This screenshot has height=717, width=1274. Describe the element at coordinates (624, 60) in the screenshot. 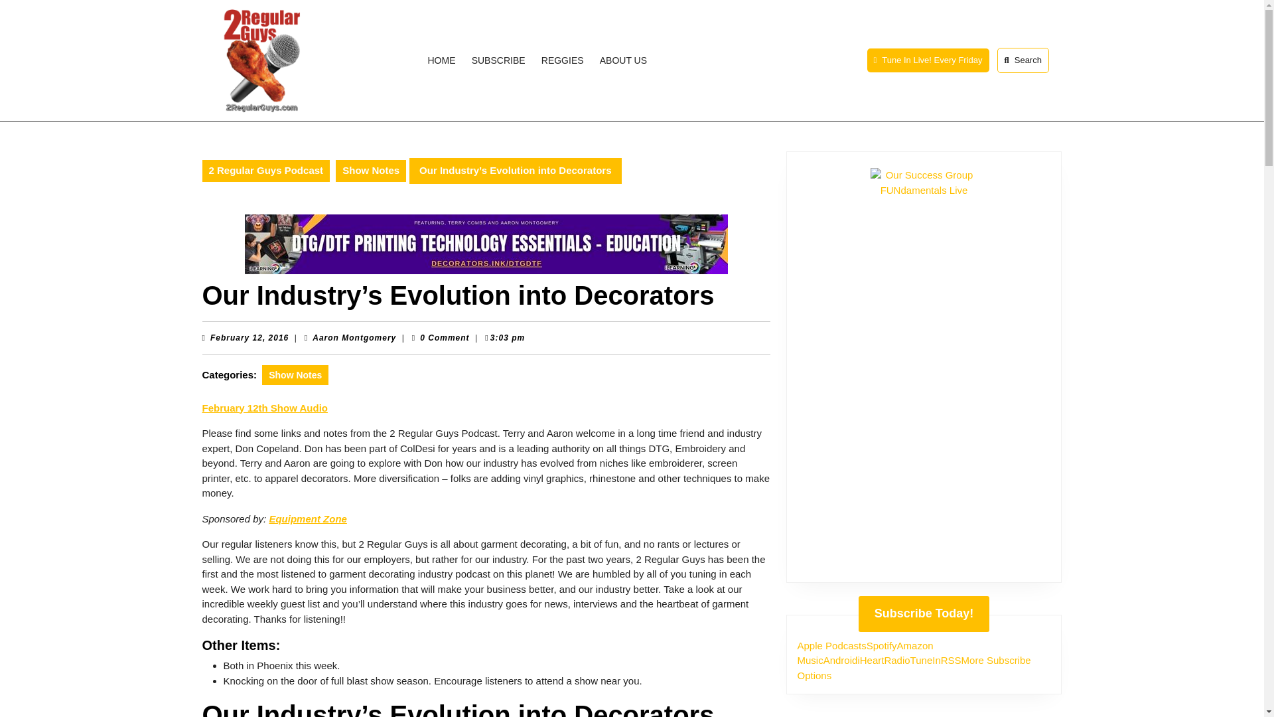

I see `ABOUT US` at that location.